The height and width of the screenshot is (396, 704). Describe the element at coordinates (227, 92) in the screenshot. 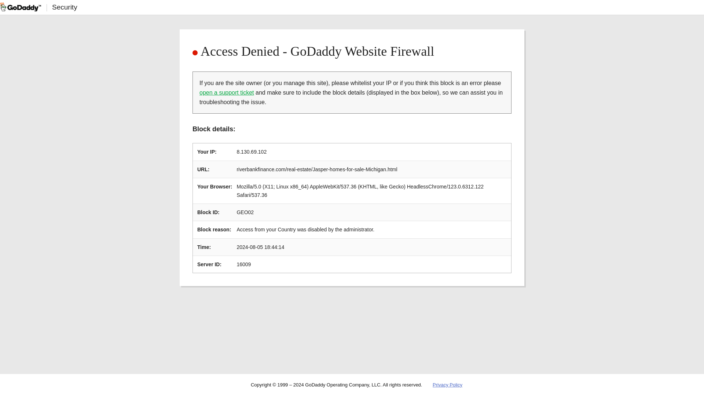

I see `open a support ticket` at that location.